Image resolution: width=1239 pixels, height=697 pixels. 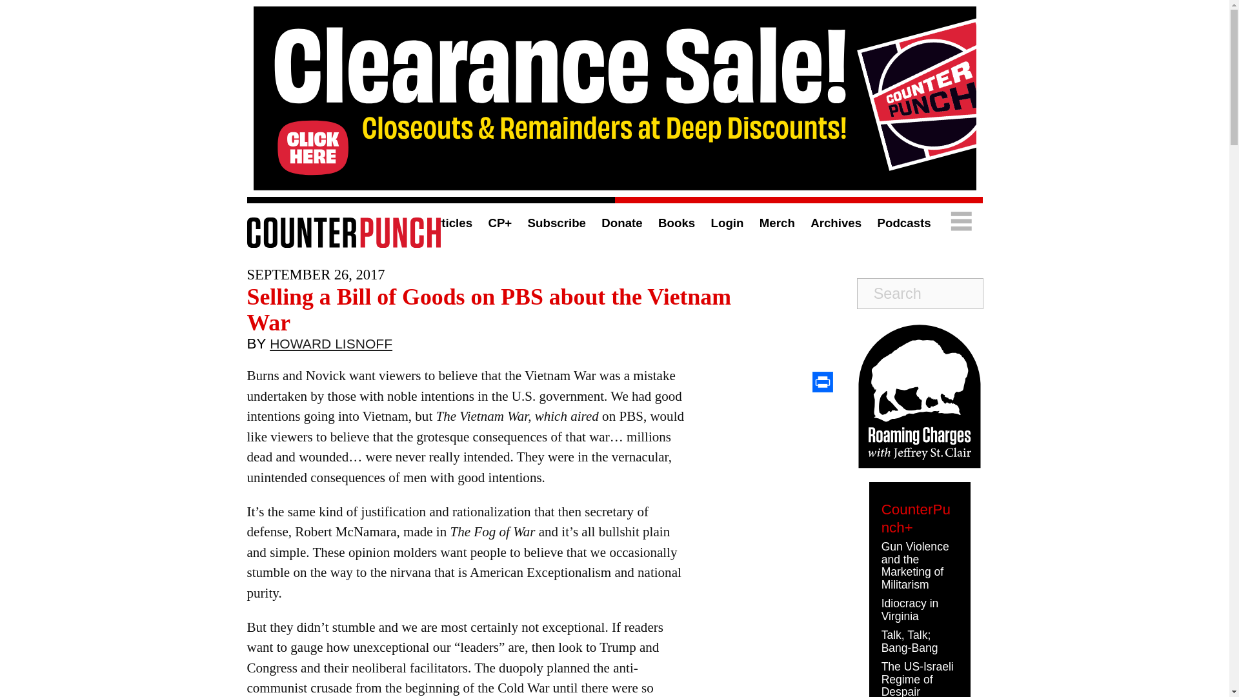 I want to click on 2017-09-26, so click(x=315, y=274).